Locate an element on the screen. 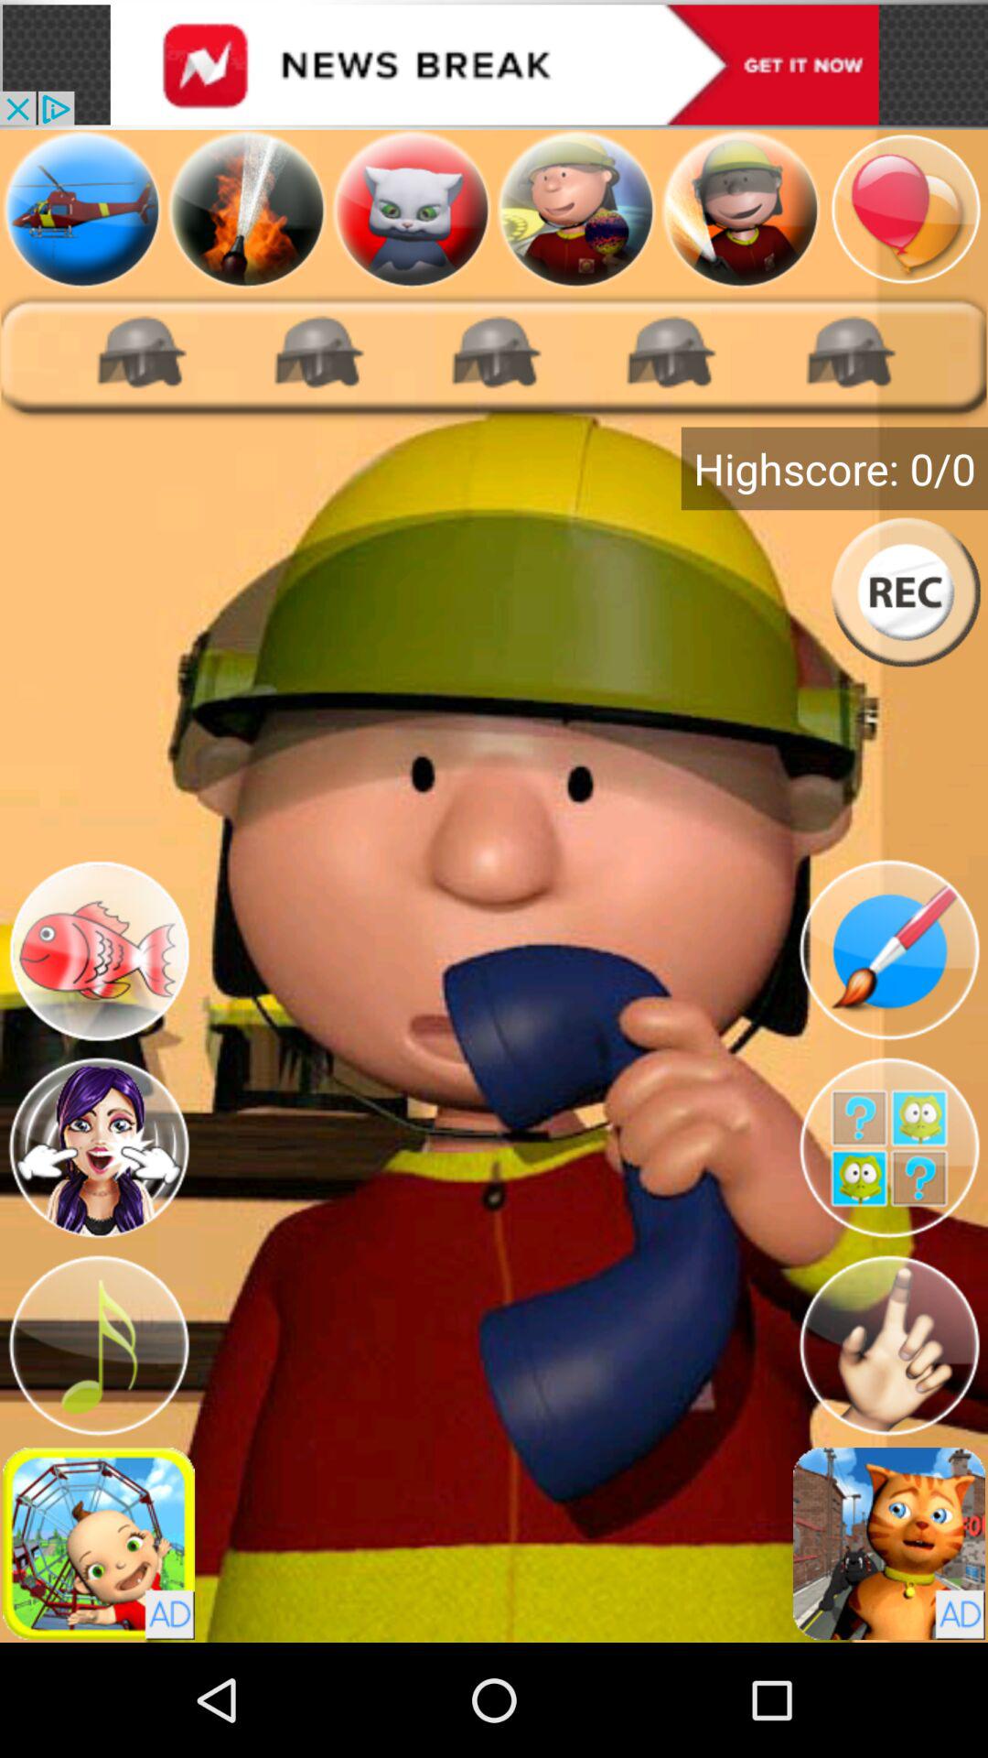 This screenshot has width=988, height=1758. visit advertiser is located at coordinates (494, 64).